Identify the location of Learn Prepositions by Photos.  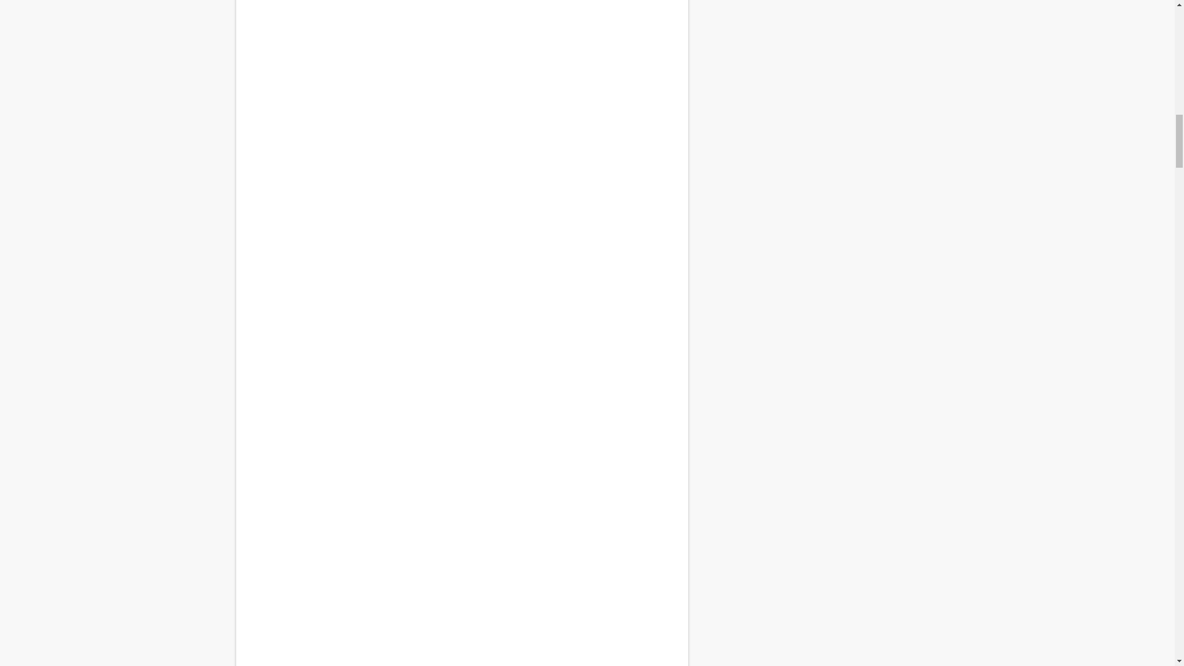
(461, 192).